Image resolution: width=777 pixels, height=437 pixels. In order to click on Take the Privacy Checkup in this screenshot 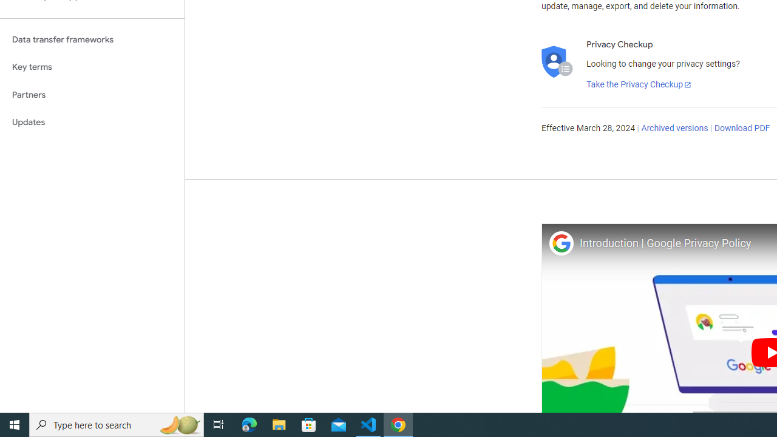, I will do `click(639, 85)`.